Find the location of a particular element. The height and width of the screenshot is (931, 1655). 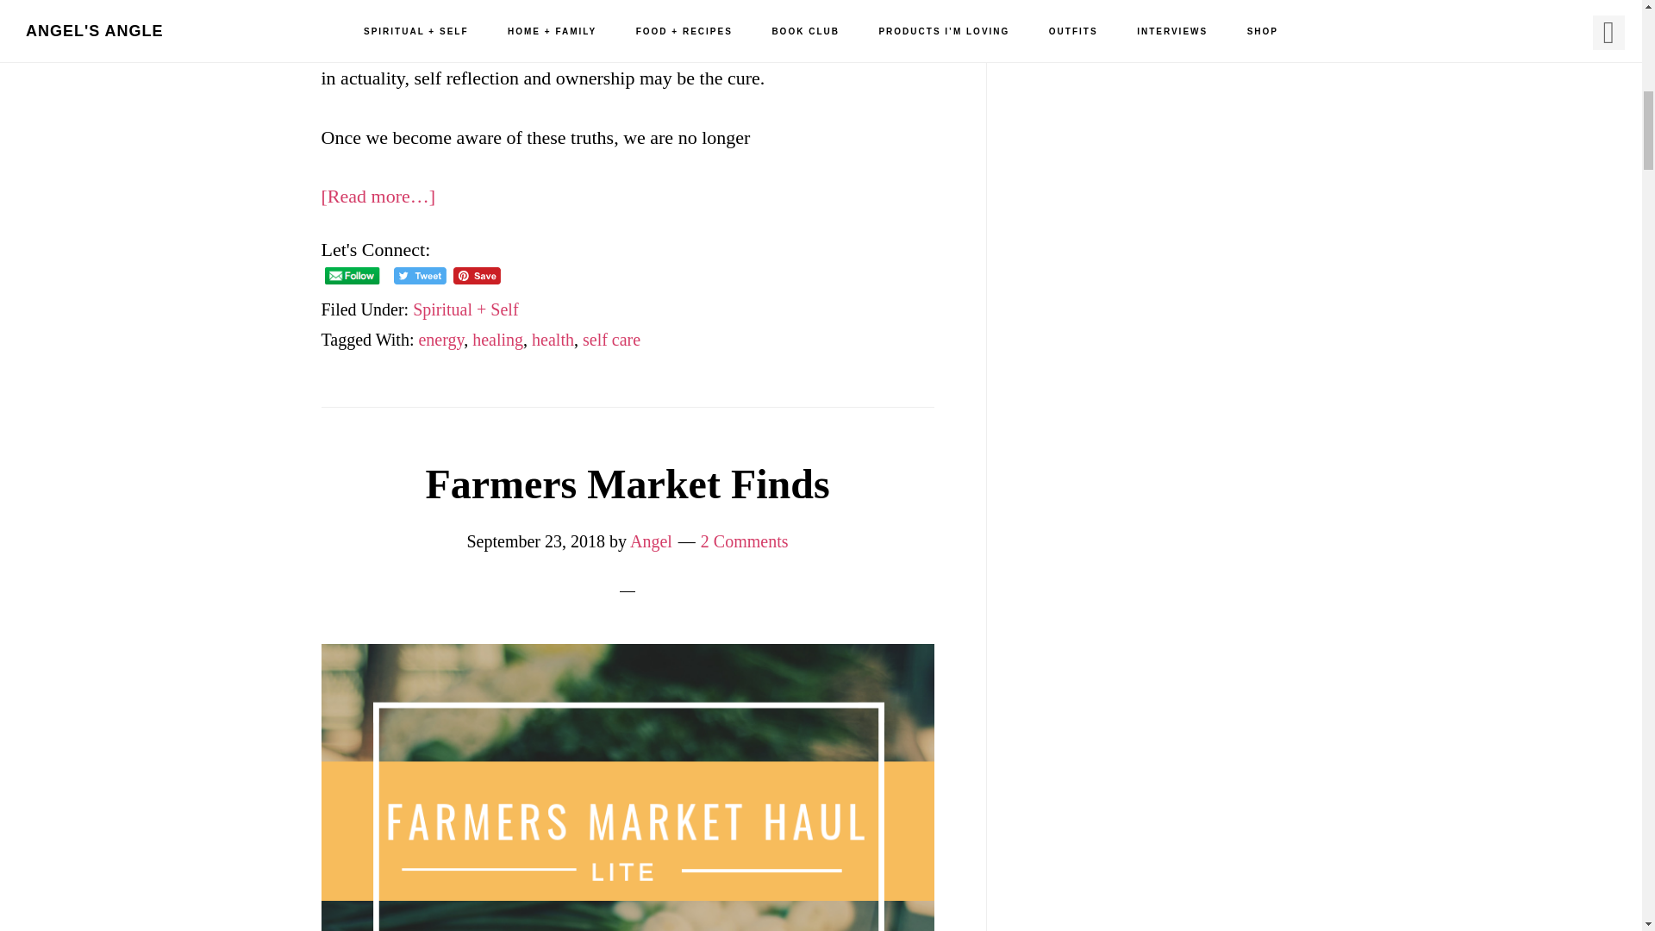

Pin Share is located at coordinates (478, 276).